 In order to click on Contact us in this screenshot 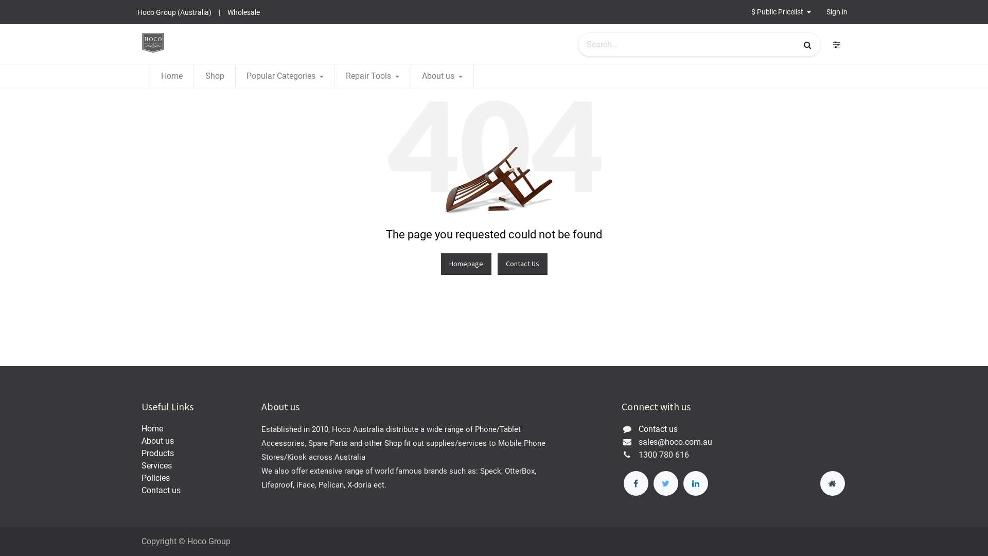, I will do `click(658, 429)`.